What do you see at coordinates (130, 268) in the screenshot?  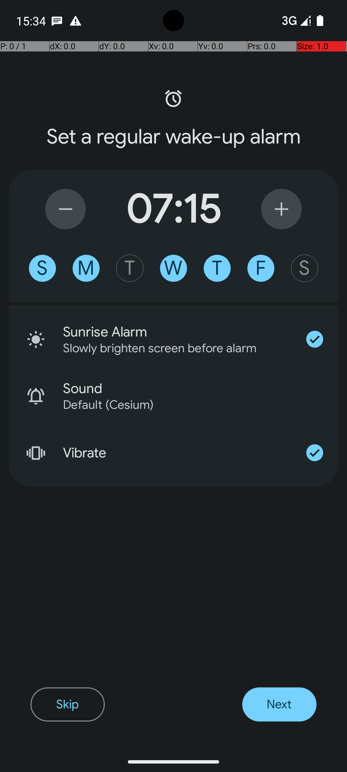 I see `T` at bounding box center [130, 268].